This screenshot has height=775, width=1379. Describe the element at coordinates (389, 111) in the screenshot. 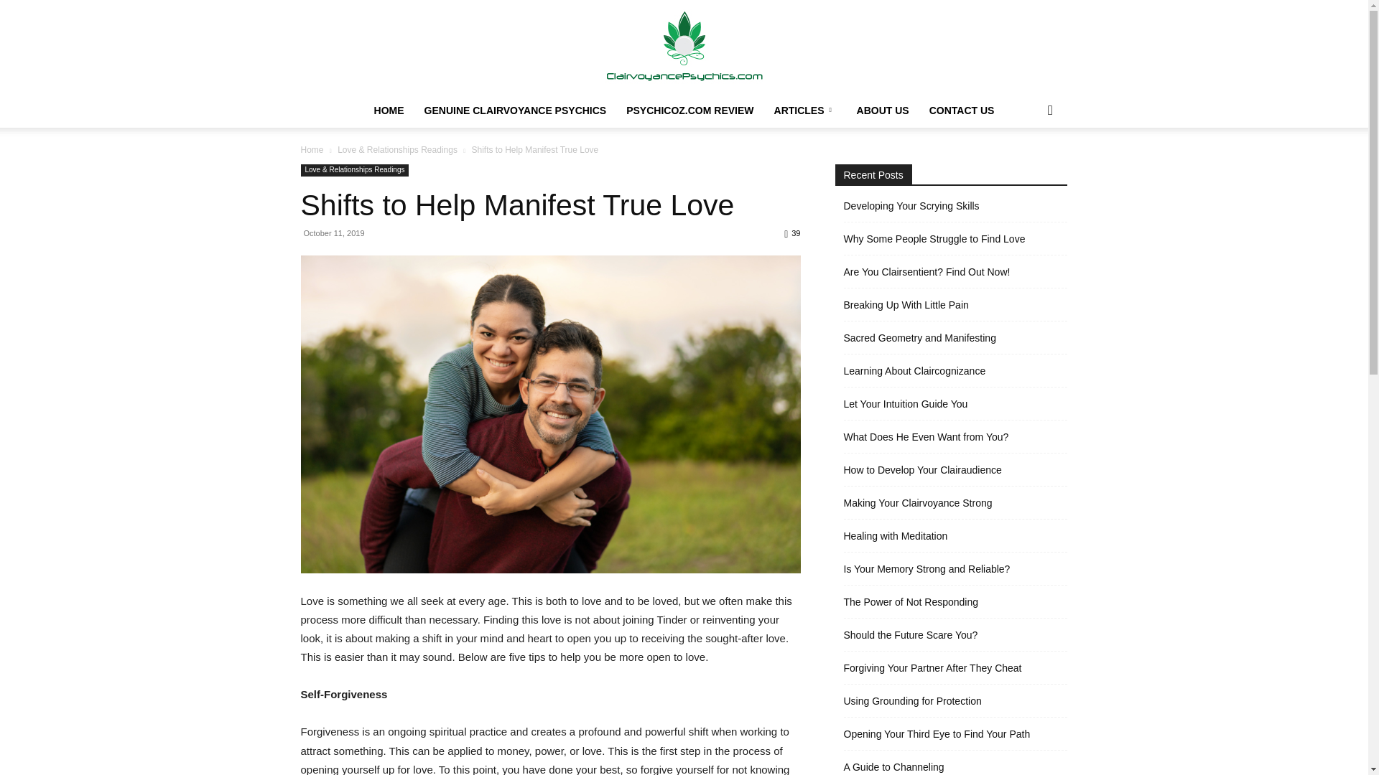

I see `HOME` at that location.